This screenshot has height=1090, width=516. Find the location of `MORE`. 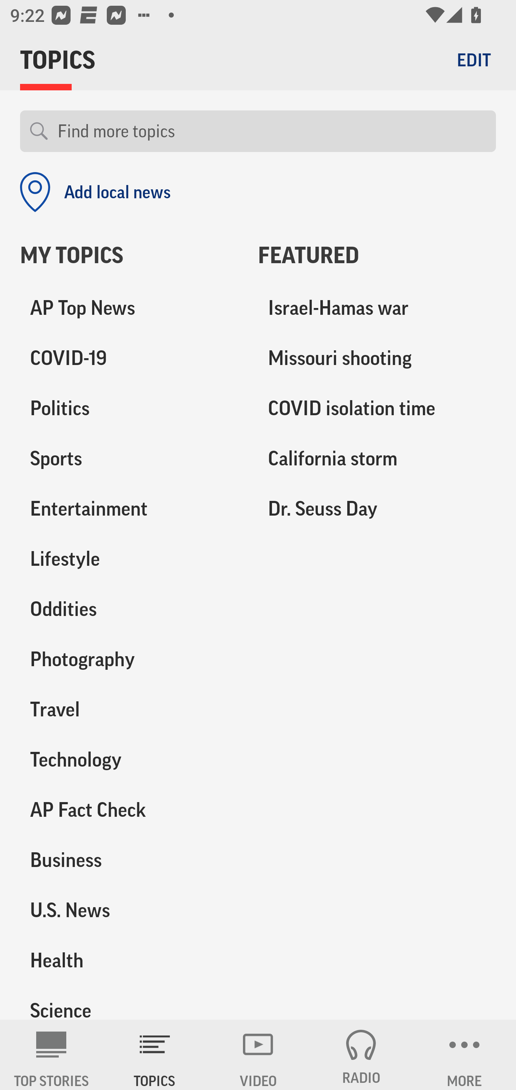

MORE is located at coordinates (464, 1055).